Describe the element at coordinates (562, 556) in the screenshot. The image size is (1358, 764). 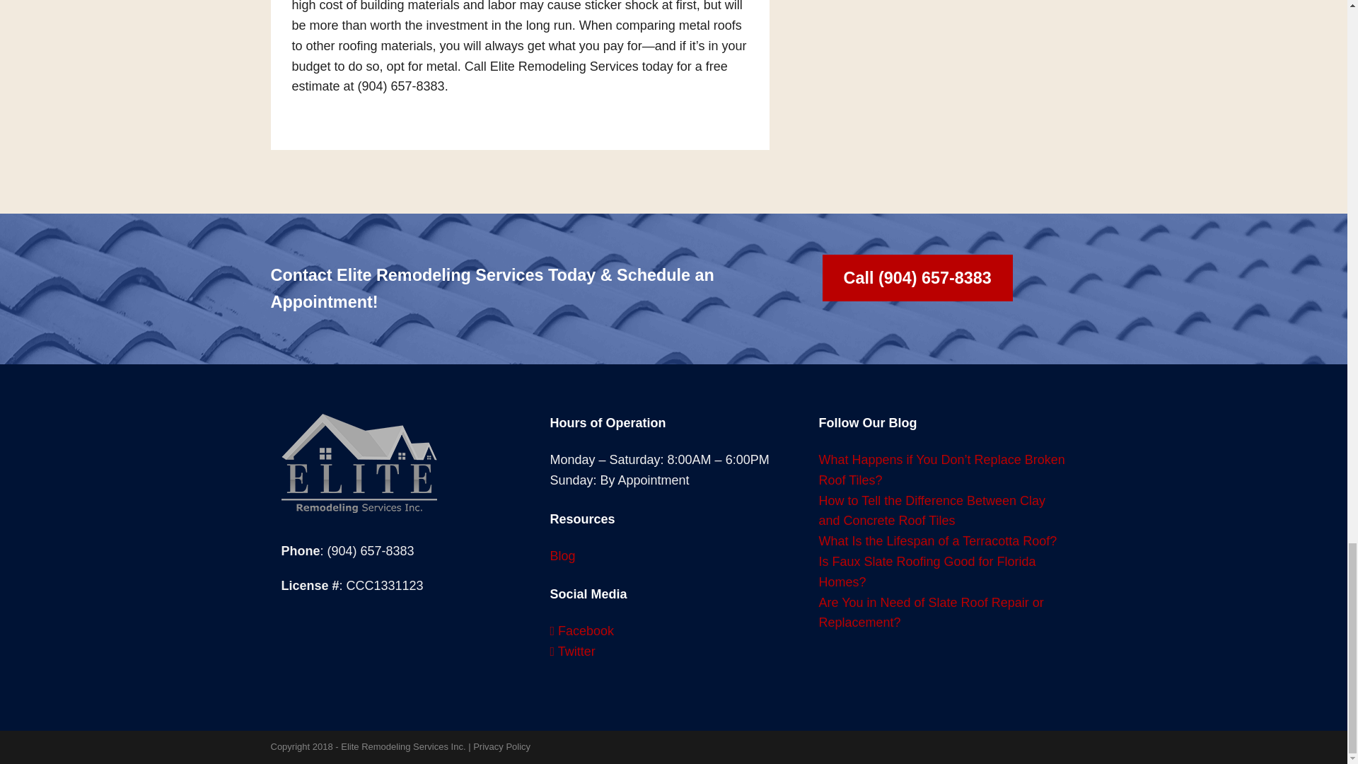
I see `Blog` at that location.